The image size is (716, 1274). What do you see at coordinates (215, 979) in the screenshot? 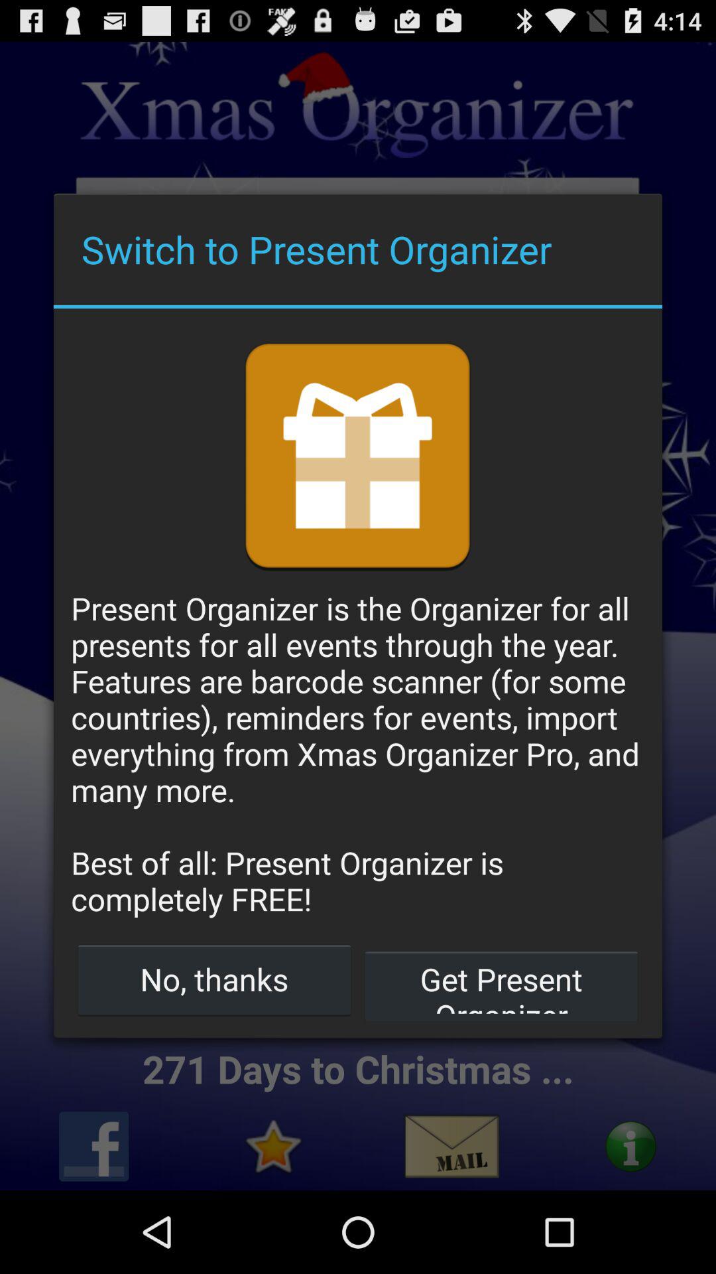
I see `jump until no, thanks button` at bounding box center [215, 979].